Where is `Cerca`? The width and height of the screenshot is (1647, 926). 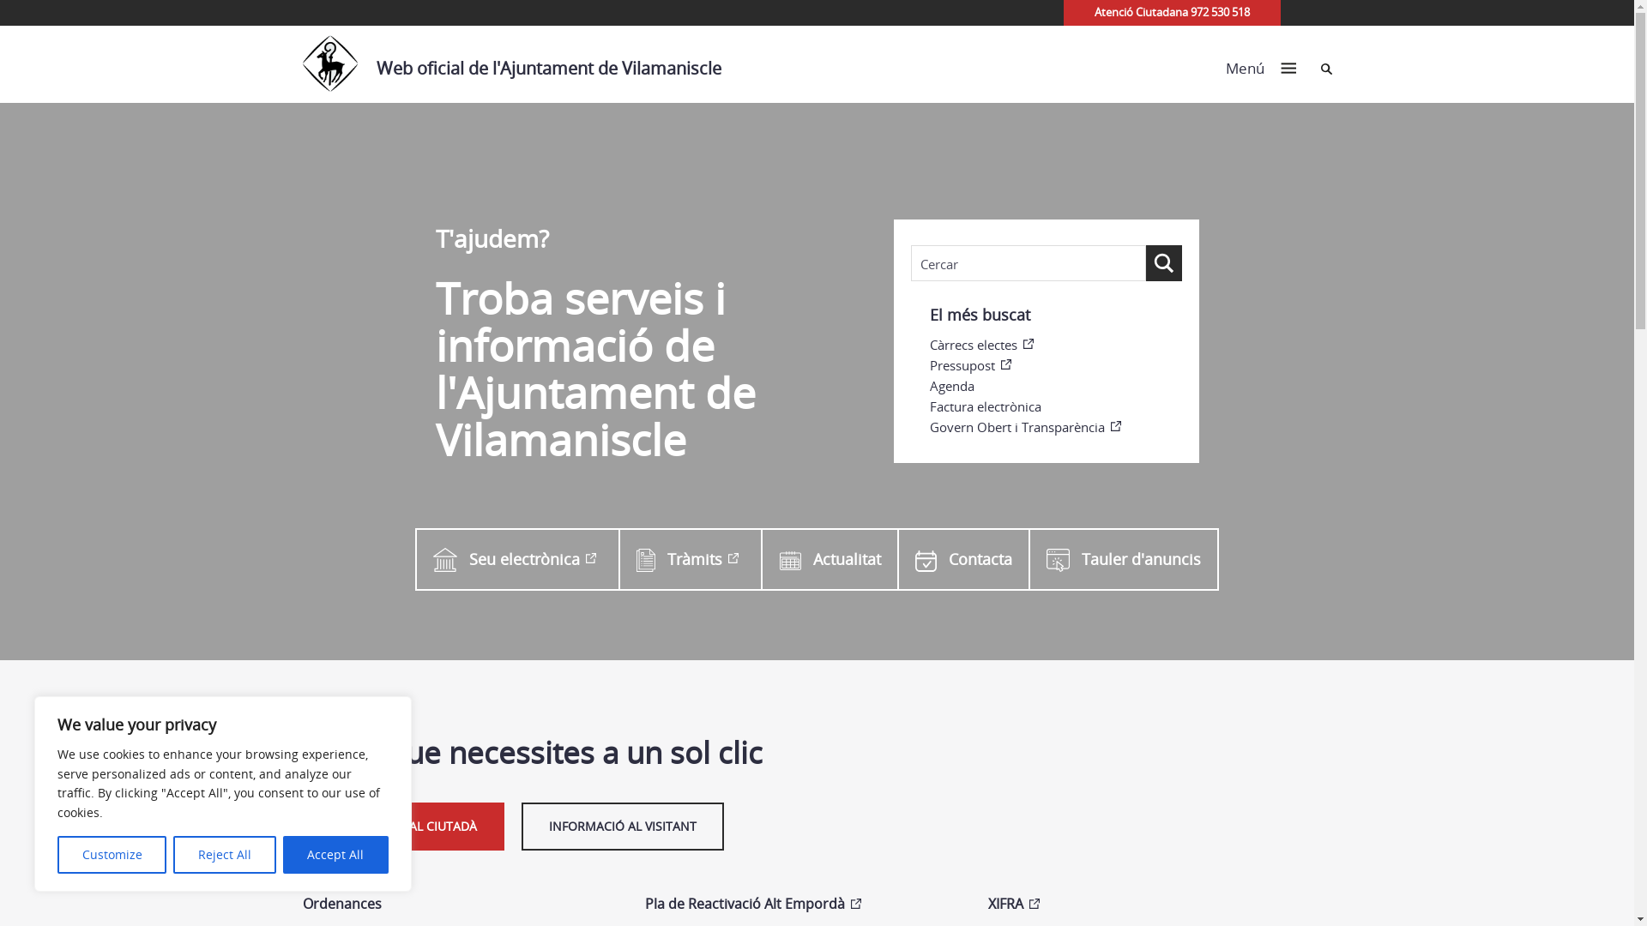
Cerca is located at coordinates (1326, 69).